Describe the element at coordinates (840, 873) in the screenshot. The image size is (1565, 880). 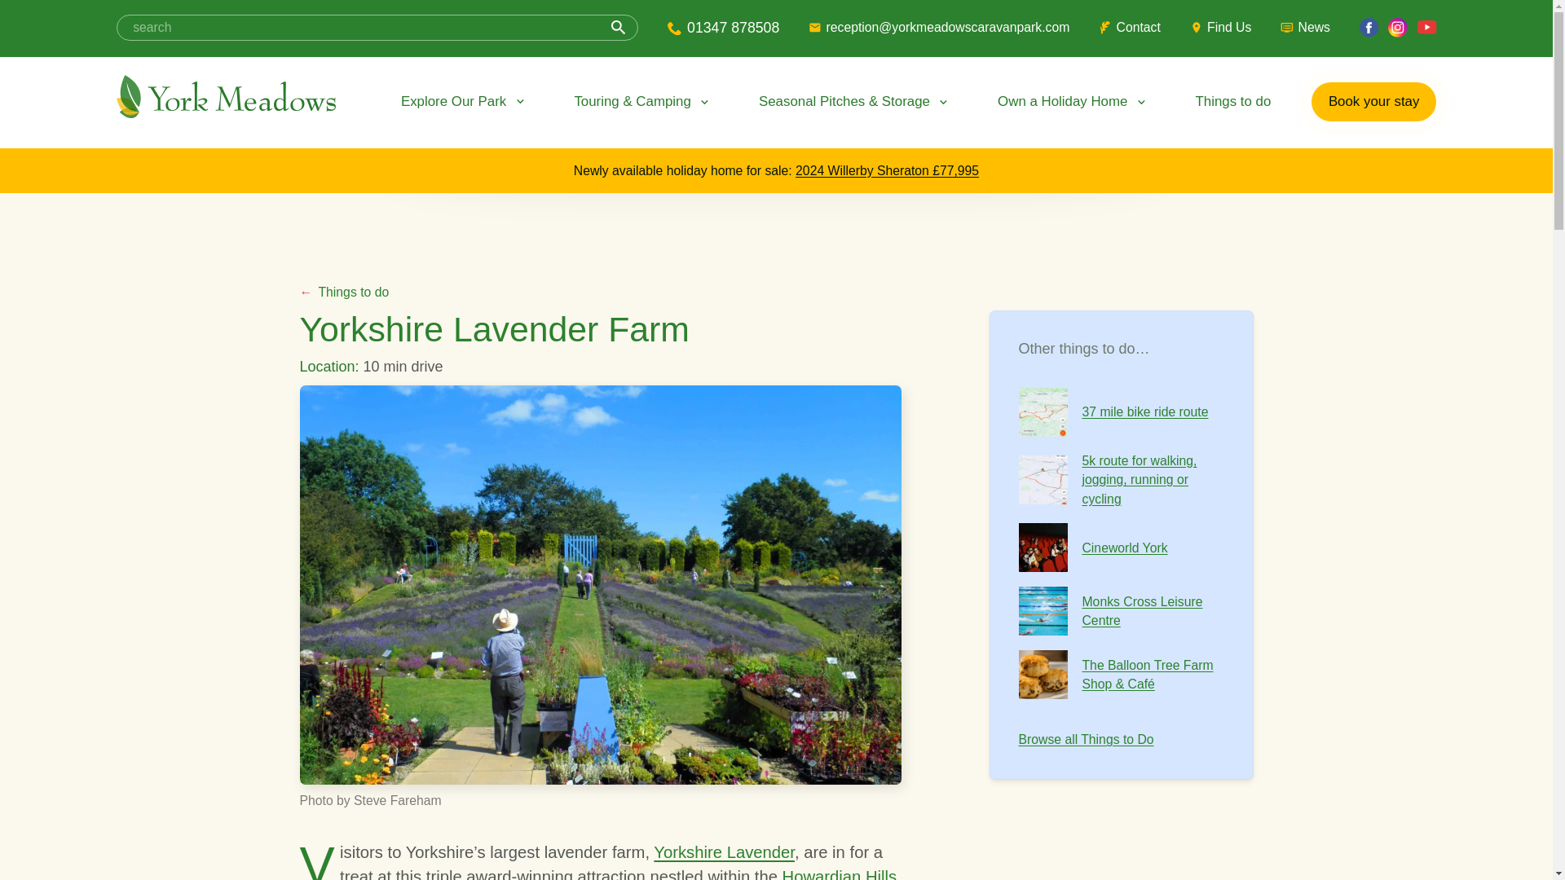
I see `Howardian Hills` at that location.